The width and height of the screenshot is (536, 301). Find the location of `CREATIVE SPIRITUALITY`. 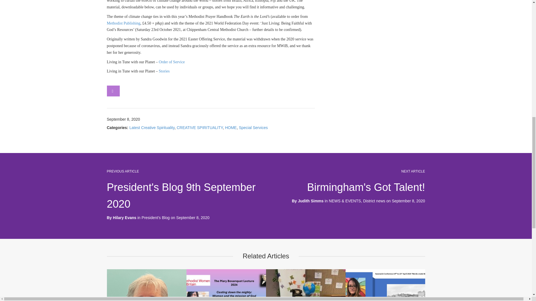

CREATIVE SPIRITUALITY is located at coordinates (200, 128).